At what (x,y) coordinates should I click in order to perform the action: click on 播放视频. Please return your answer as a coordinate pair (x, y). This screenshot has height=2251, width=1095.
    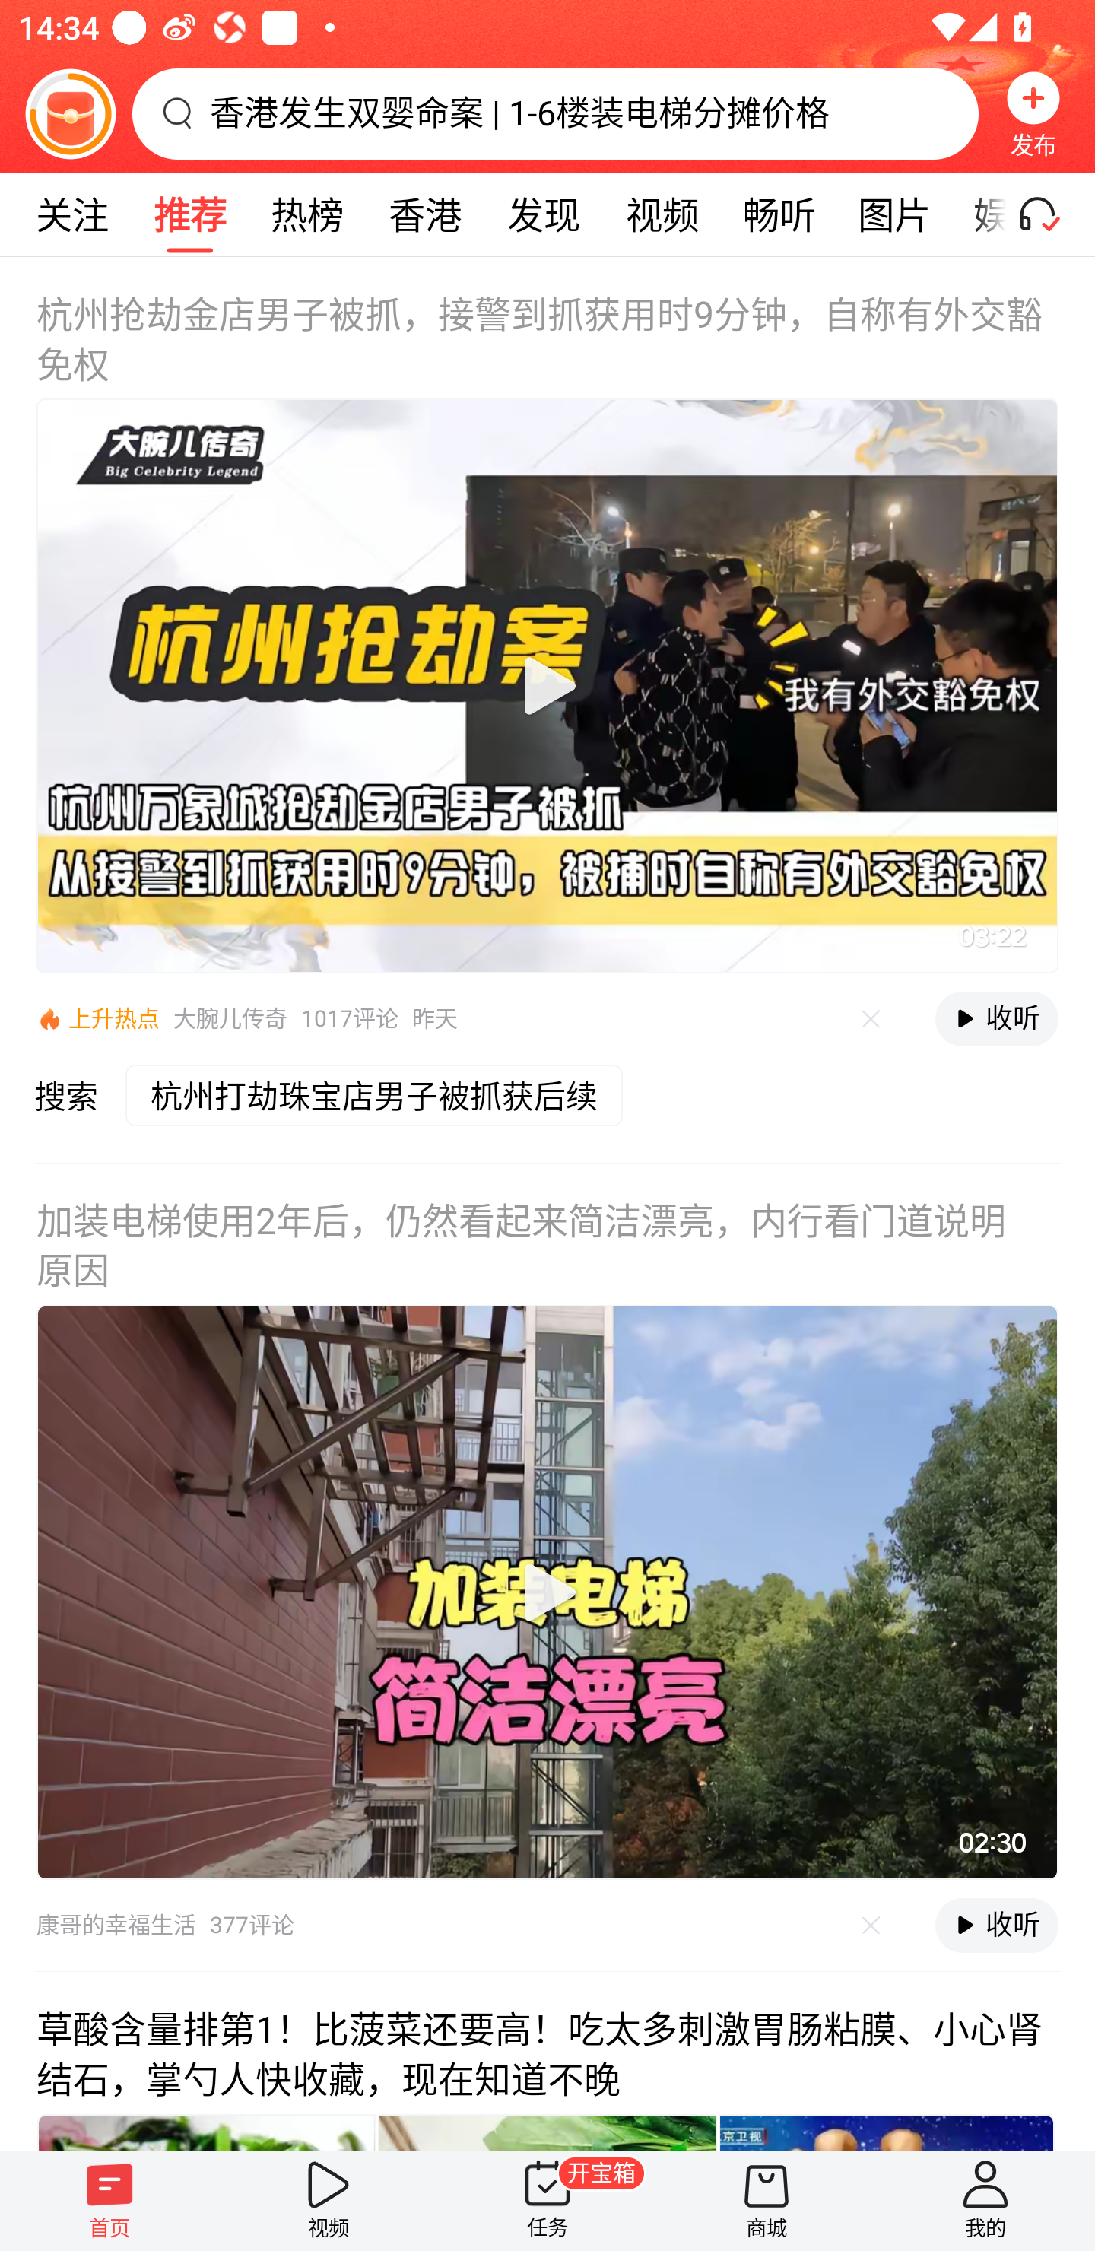
    Looking at the image, I should click on (547, 684).